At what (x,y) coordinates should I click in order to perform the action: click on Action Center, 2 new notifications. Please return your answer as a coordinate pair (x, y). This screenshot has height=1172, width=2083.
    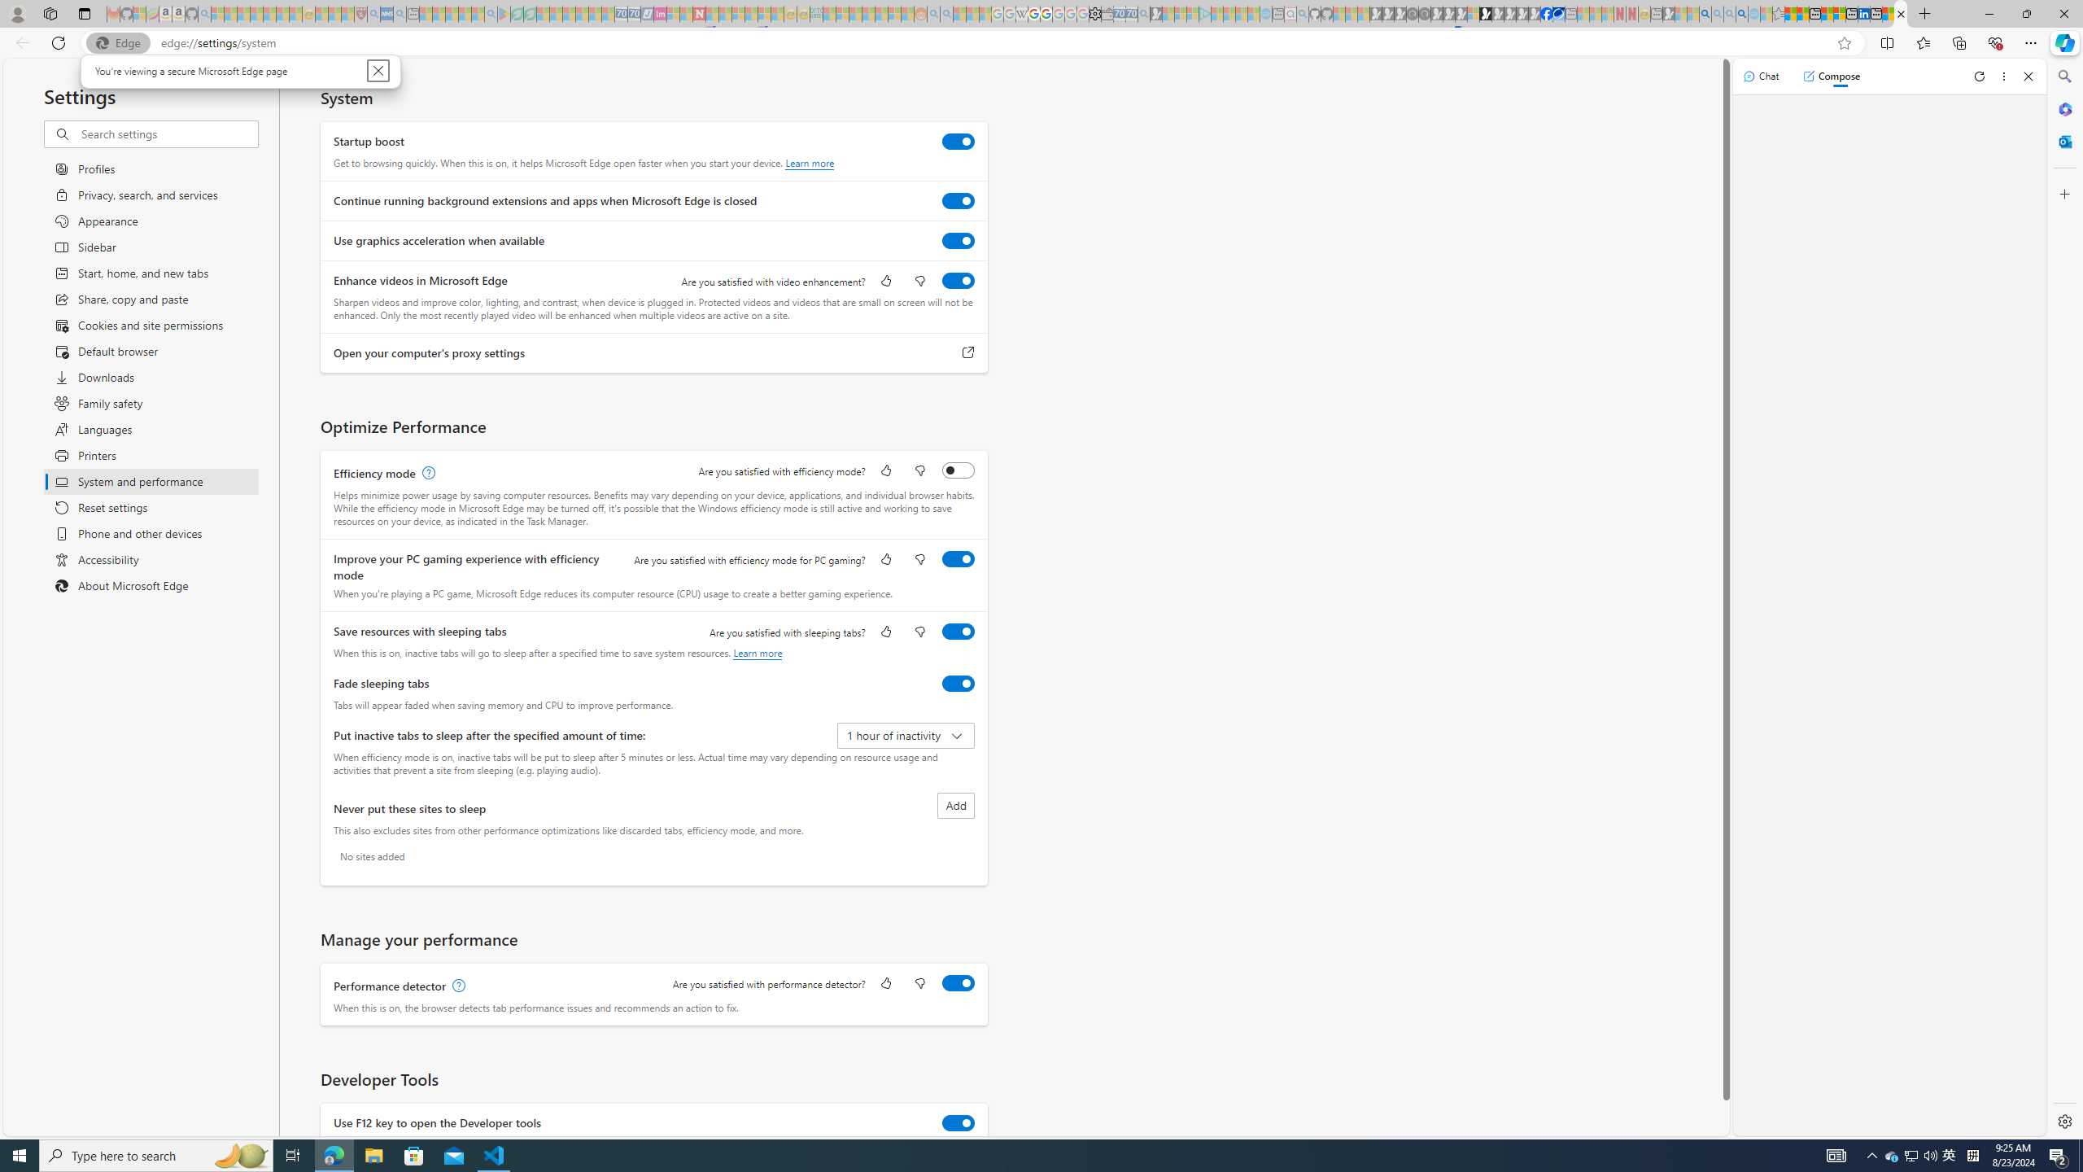
    Looking at the image, I should click on (2059, 1156).